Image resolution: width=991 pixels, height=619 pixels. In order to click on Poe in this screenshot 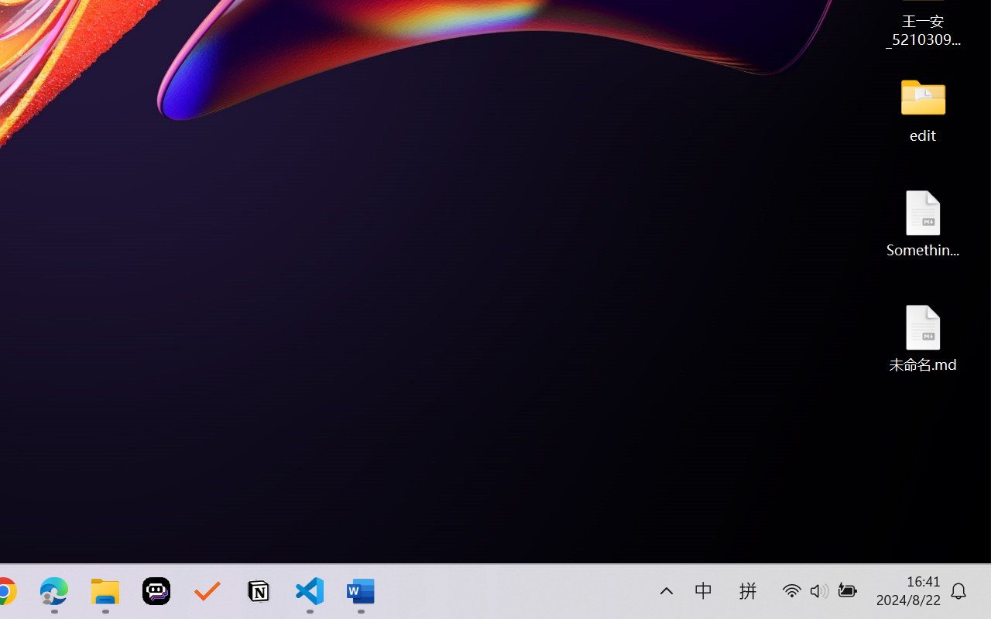, I will do `click(156, 591)`.